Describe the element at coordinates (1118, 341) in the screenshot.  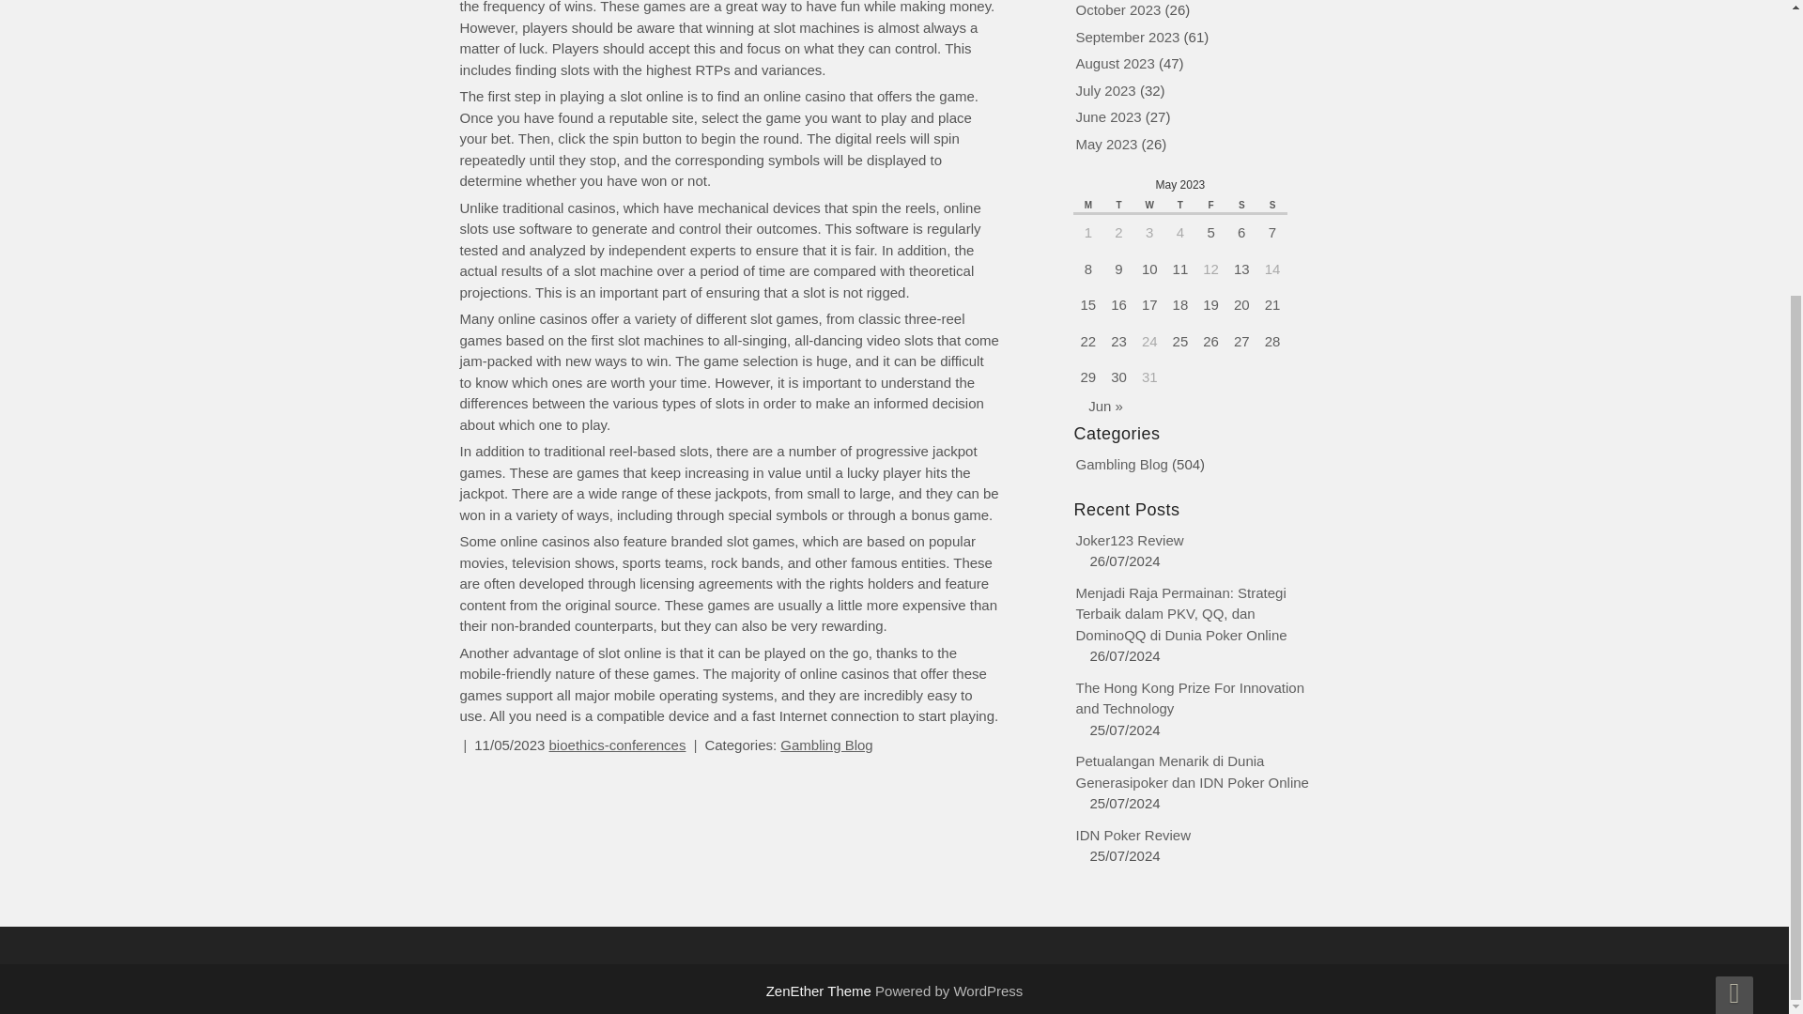
I see `23` at that location.